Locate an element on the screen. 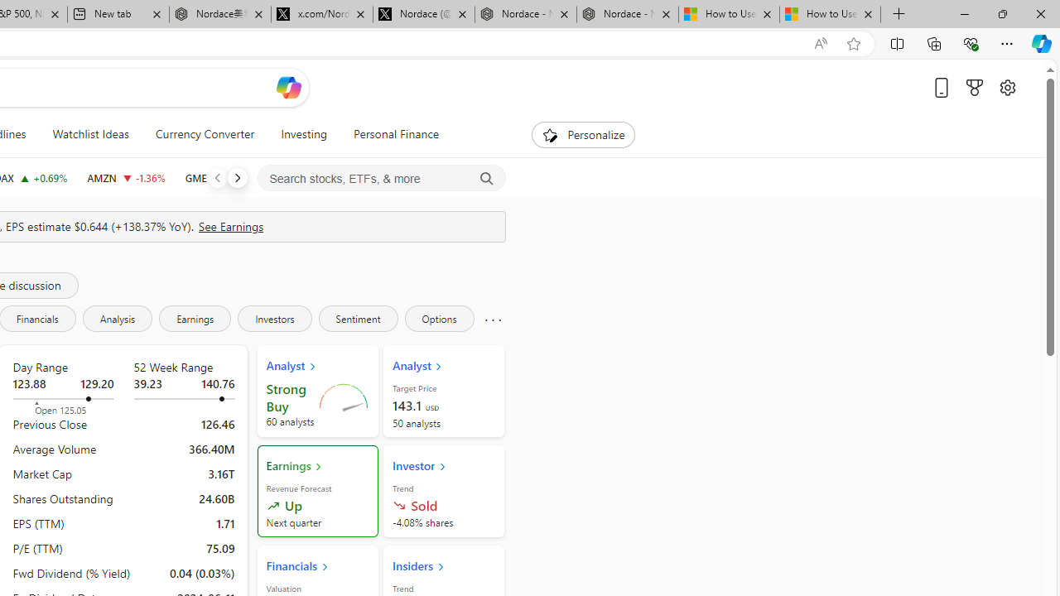  Search stocks, ETFs, & more is located at coordinates (382, 179).